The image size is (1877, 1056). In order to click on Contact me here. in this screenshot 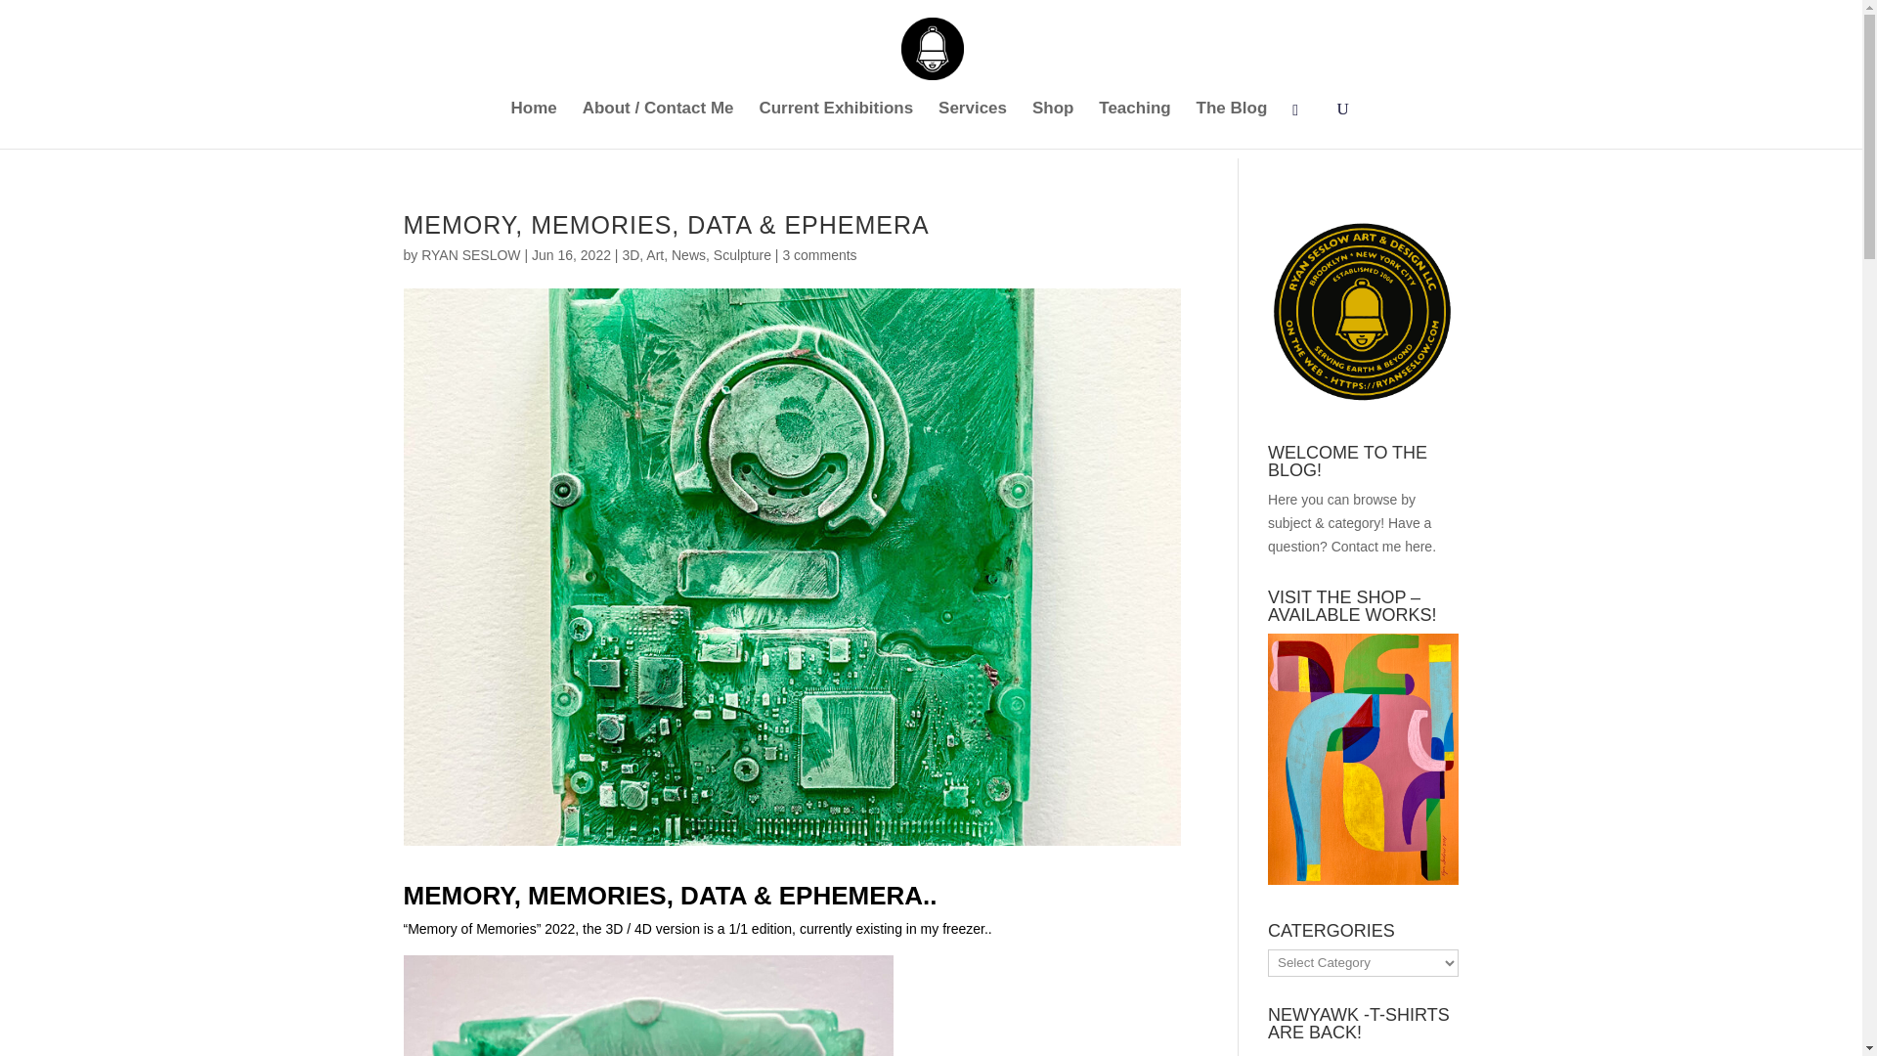, I will do `click(1382, 546)`.